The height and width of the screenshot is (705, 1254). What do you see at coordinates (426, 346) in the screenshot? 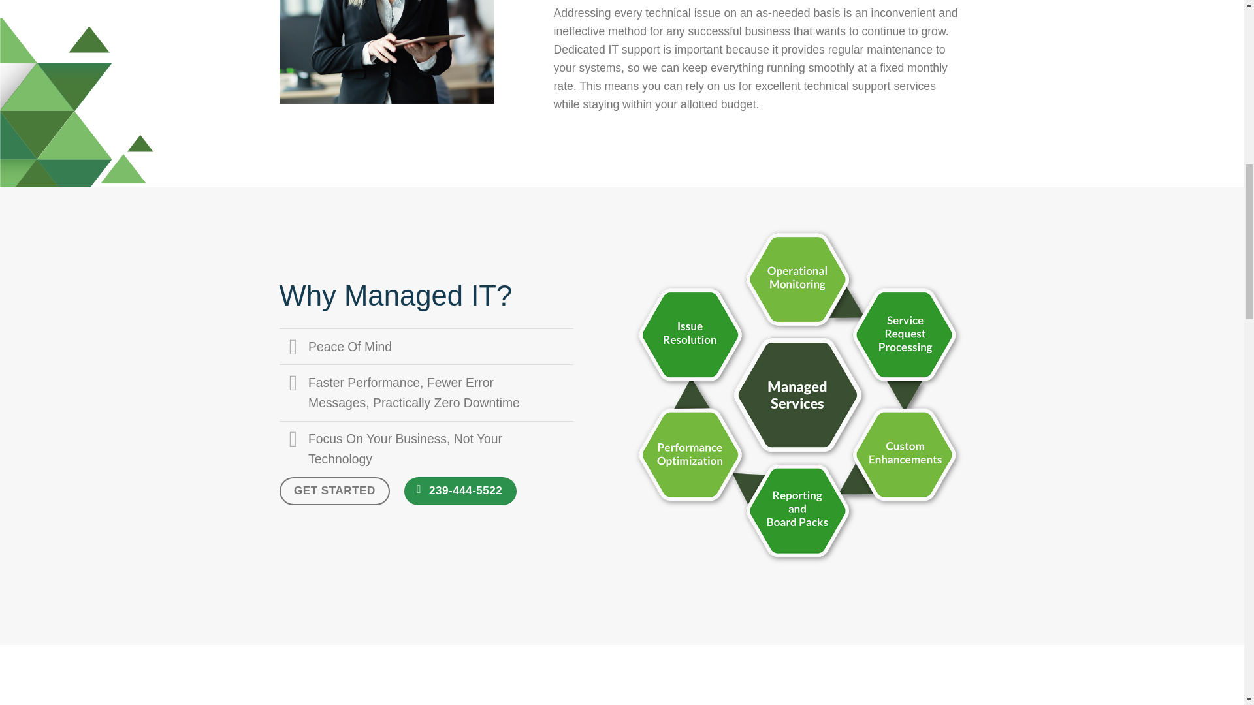
I see `Peace Of Mind` at bounding box center [426, 346].